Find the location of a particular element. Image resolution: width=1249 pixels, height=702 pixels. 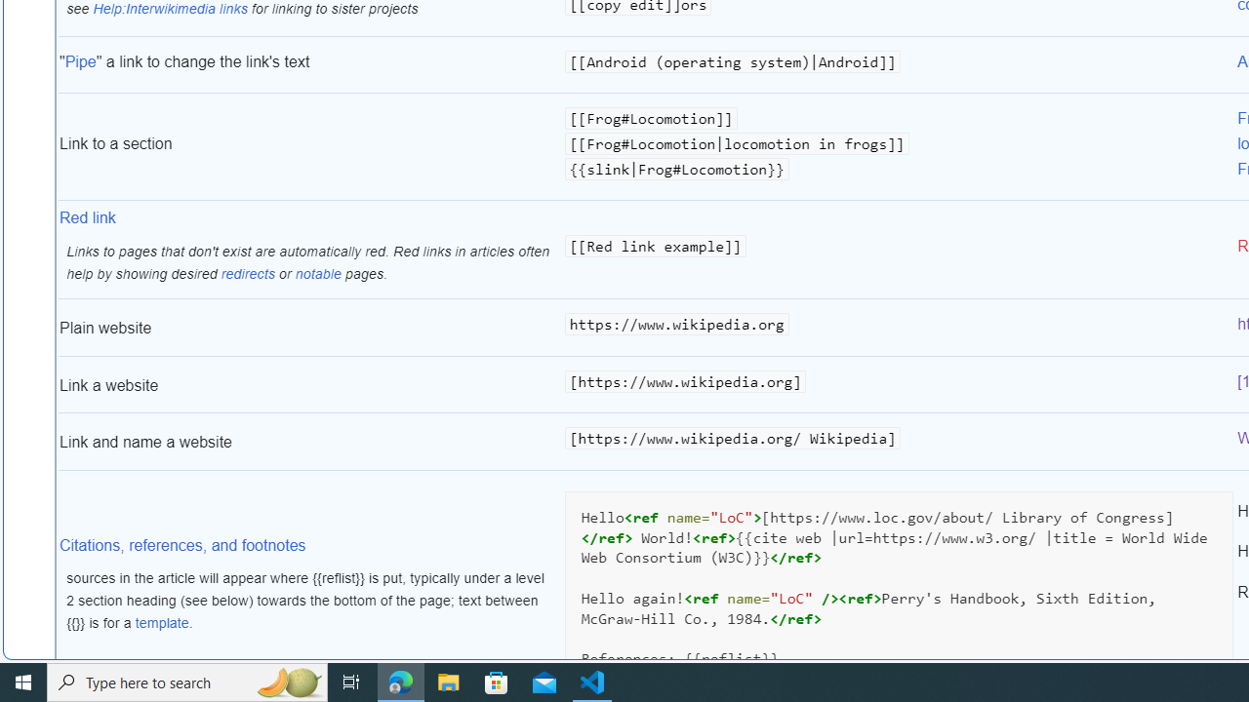

https://www.wikipedia.org is located at coordinates (899, 328).